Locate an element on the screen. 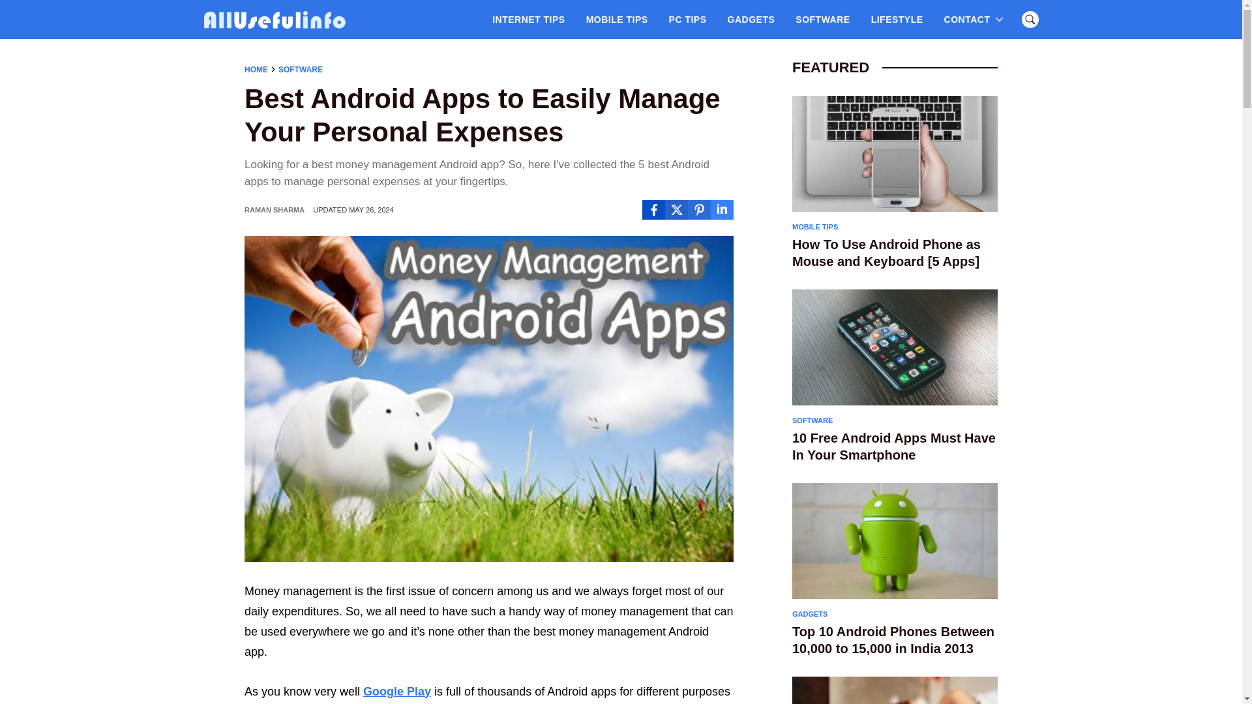  Top 10 Android Phones Between 10,000 to 15,000 in India 2013 is located at coordinates (895, 639).